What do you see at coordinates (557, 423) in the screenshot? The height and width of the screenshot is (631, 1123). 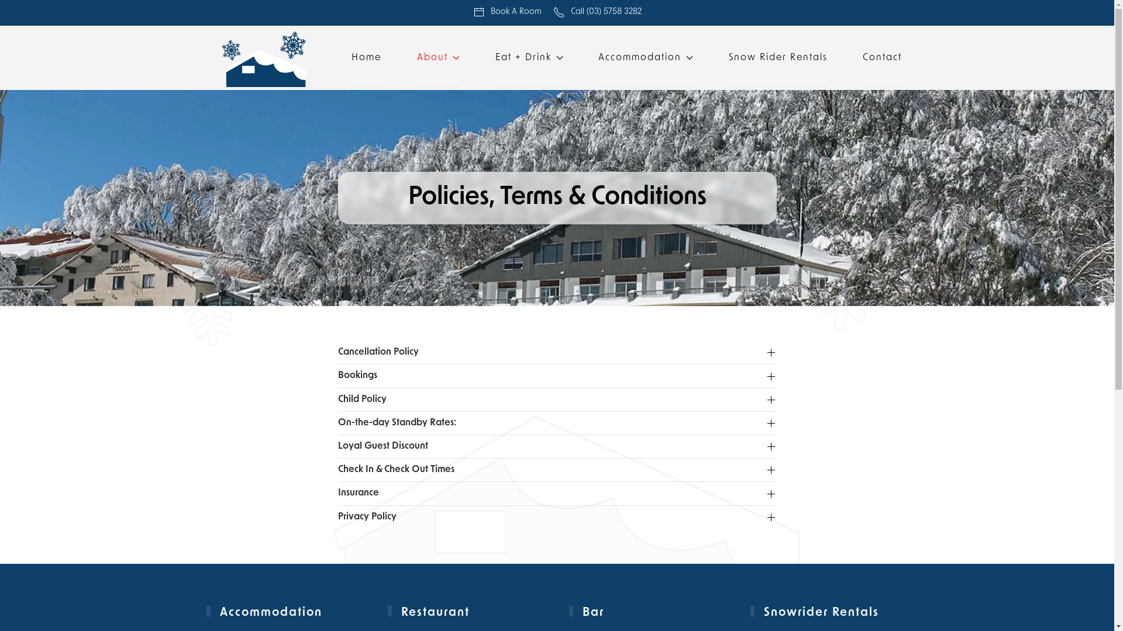 I see `On-the-day Standby Rates:` at bounding box center [557, 423].